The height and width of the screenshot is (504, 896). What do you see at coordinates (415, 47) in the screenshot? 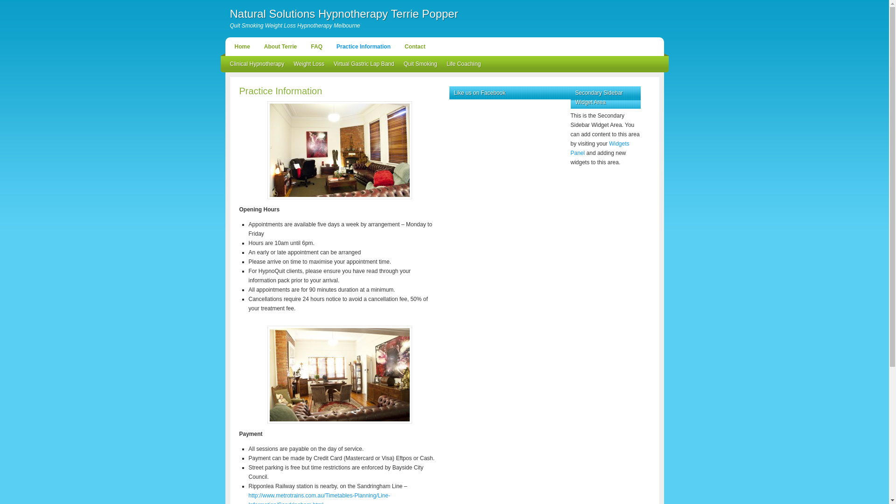
I see `Contact` at bounding box center [415, 47].